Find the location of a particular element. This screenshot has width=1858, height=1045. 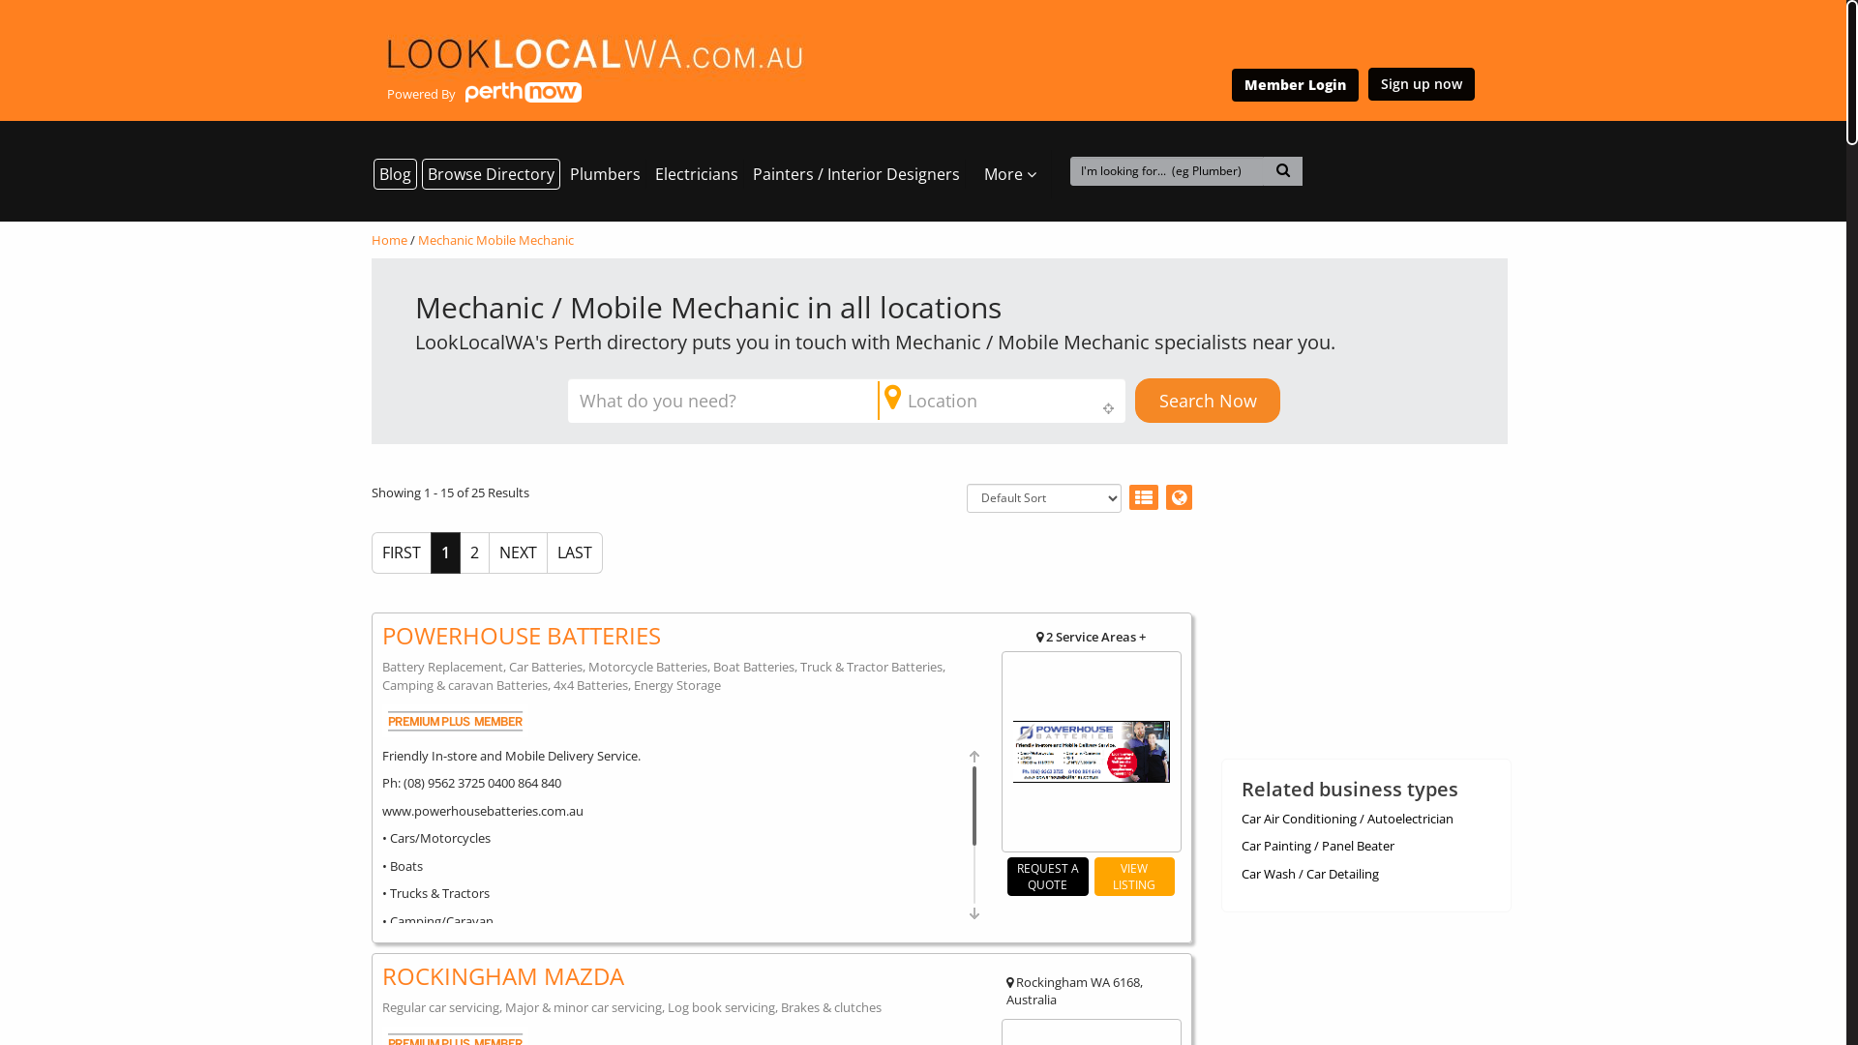

NEXT is located at coordinates (518, 553).